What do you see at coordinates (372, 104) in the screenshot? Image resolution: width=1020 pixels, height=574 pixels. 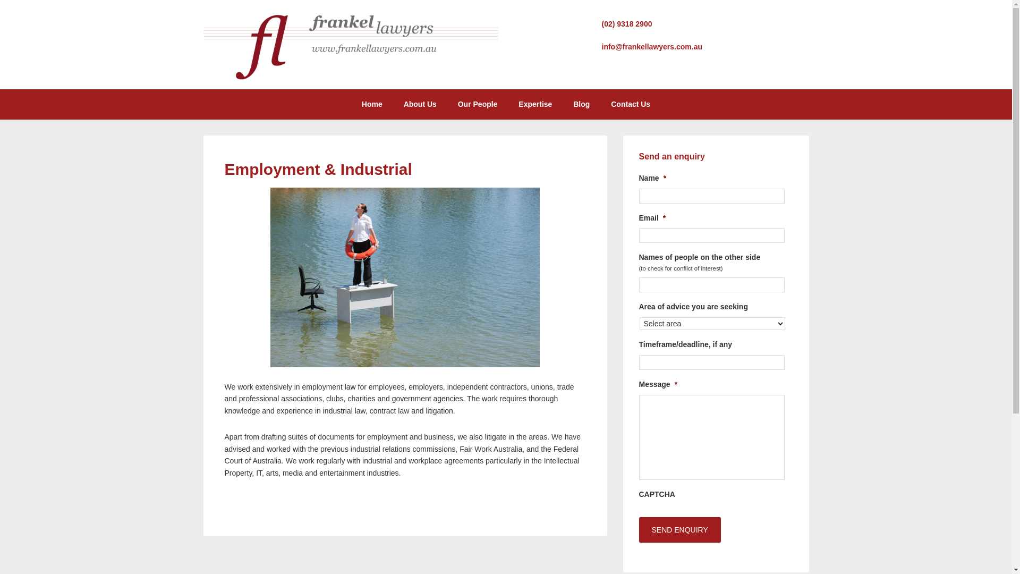 I see `Home` at bounding box center [372, 104].